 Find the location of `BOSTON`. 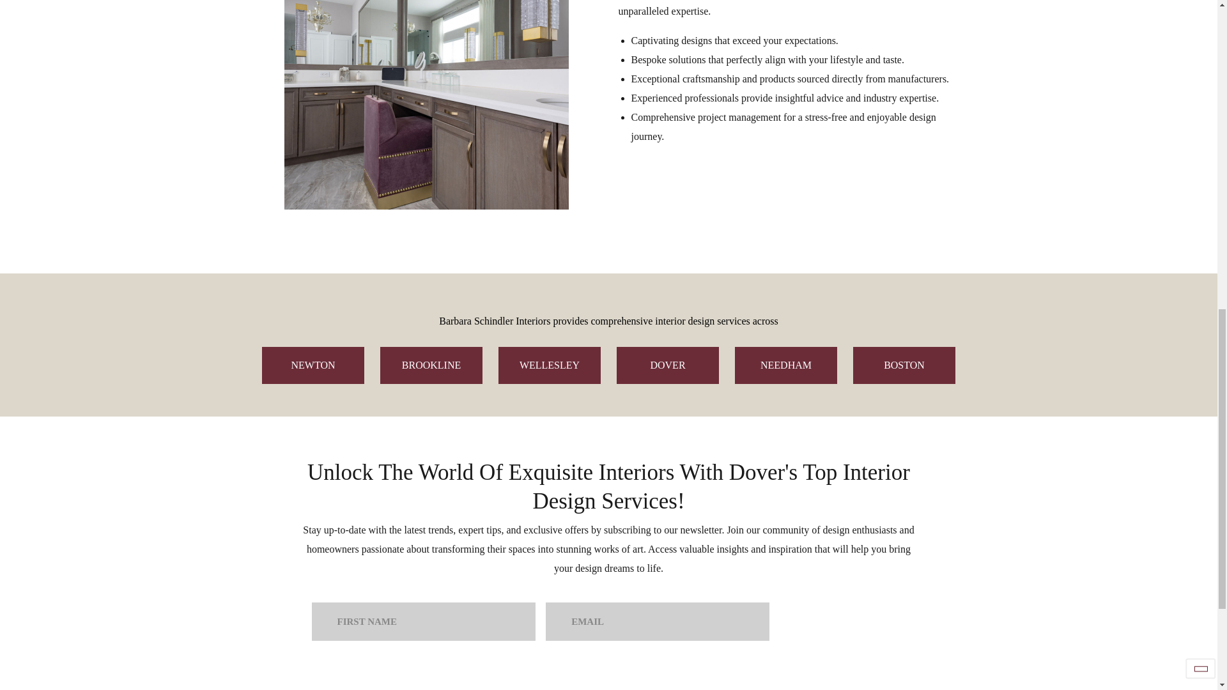

BOSTON is located at coordinates (904, 365).